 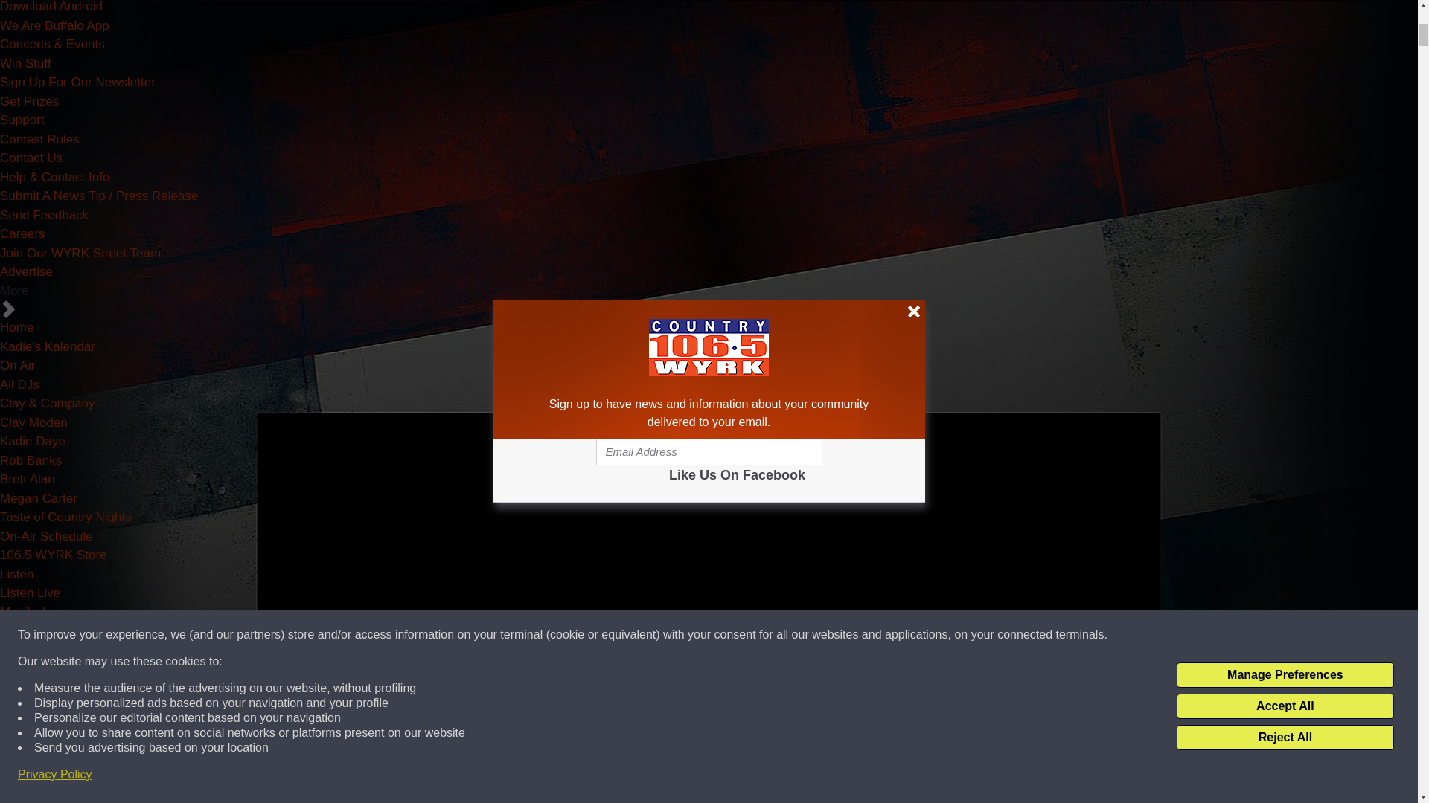 I want to click on Download Android, so click(x=51, y=7).